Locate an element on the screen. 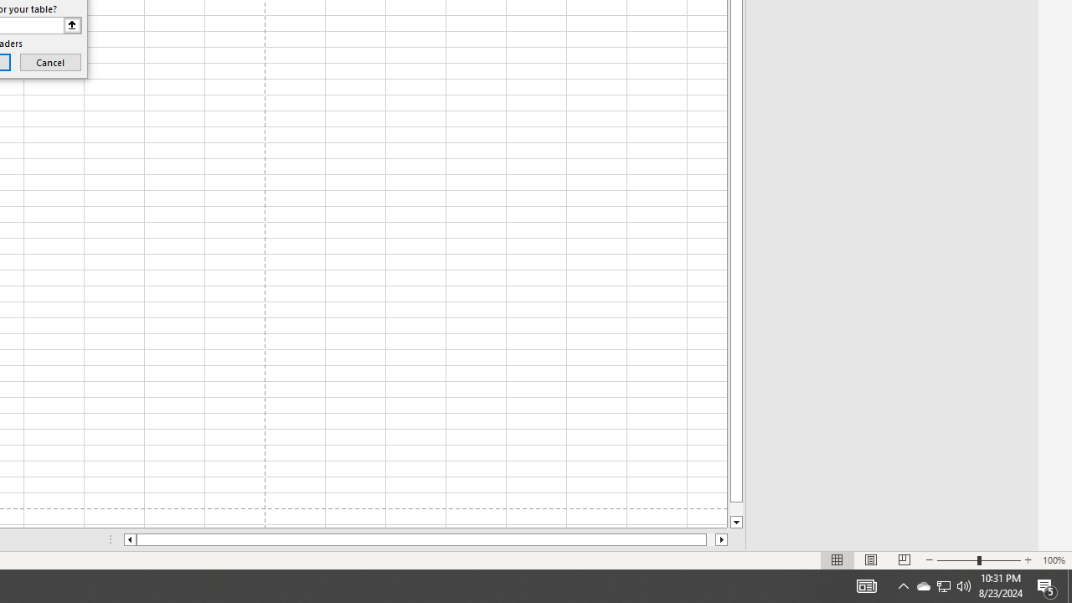 The image size is (1072, 603). Column left is located at coordinates (129, 539).